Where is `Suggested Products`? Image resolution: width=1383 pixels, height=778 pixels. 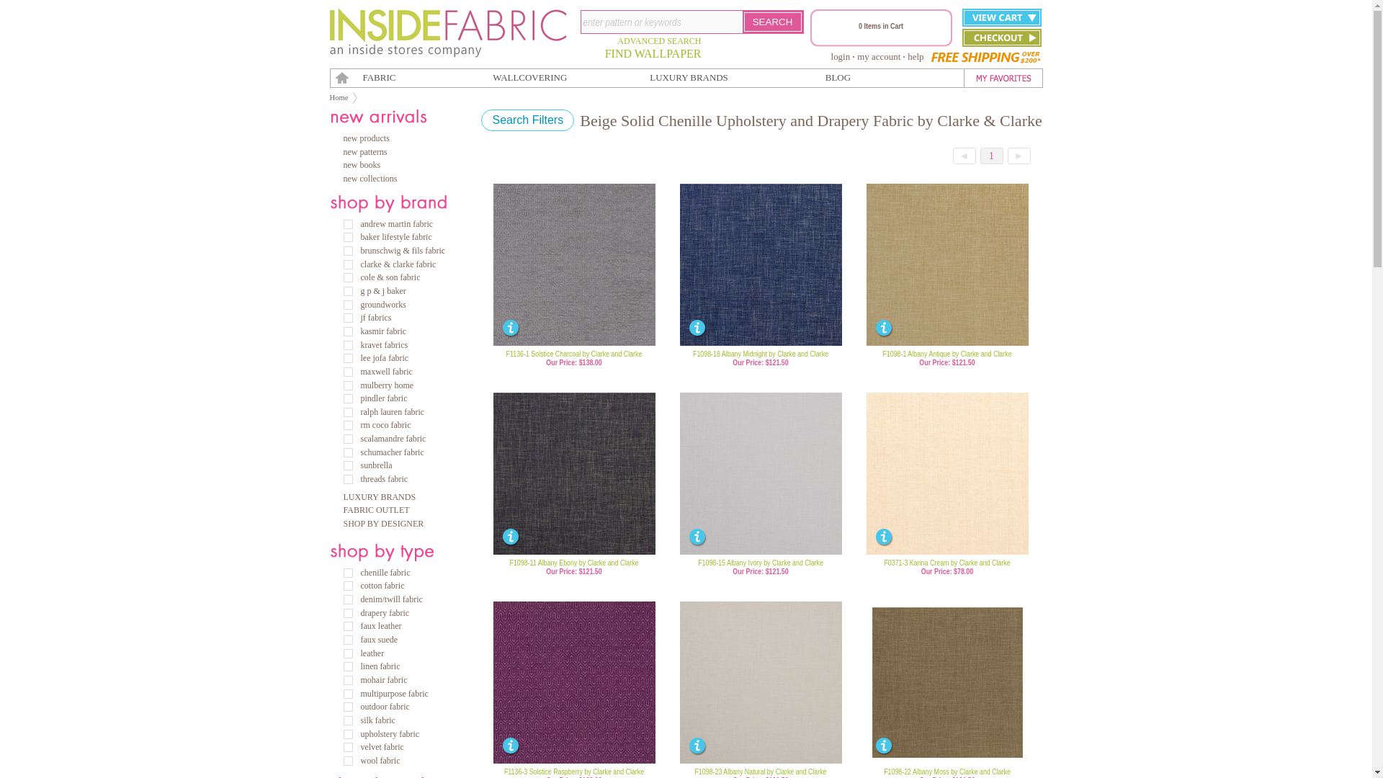
Suggested Products is located at coordinates (517, 284).